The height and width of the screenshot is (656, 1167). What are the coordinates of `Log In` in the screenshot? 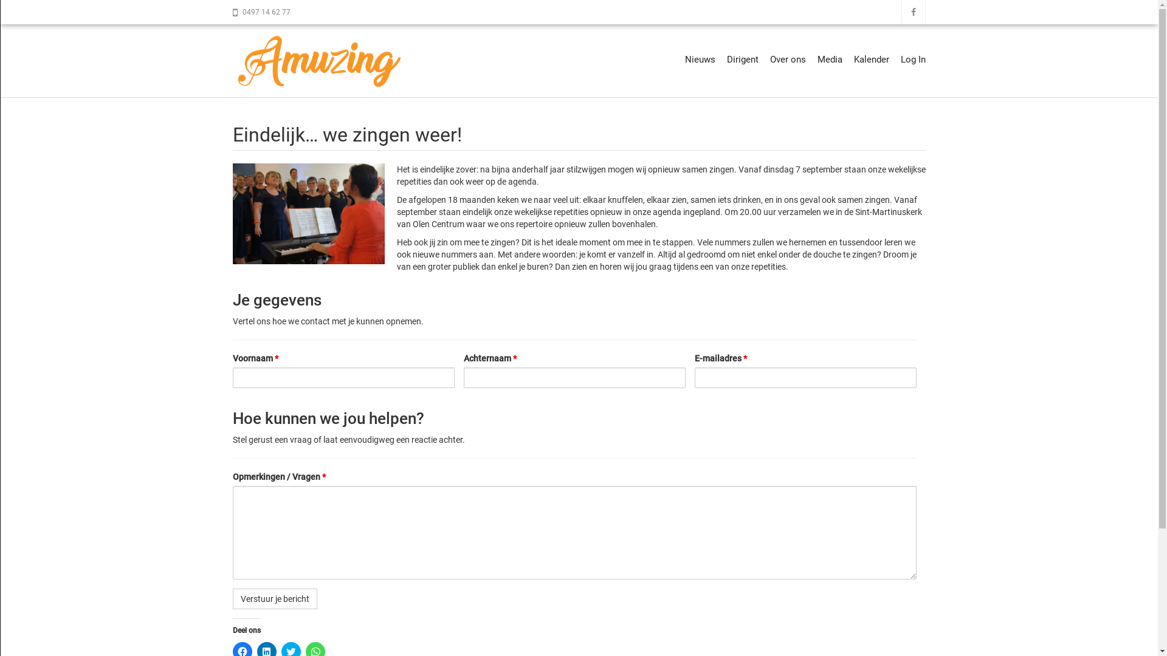 It's located at (913, 60).